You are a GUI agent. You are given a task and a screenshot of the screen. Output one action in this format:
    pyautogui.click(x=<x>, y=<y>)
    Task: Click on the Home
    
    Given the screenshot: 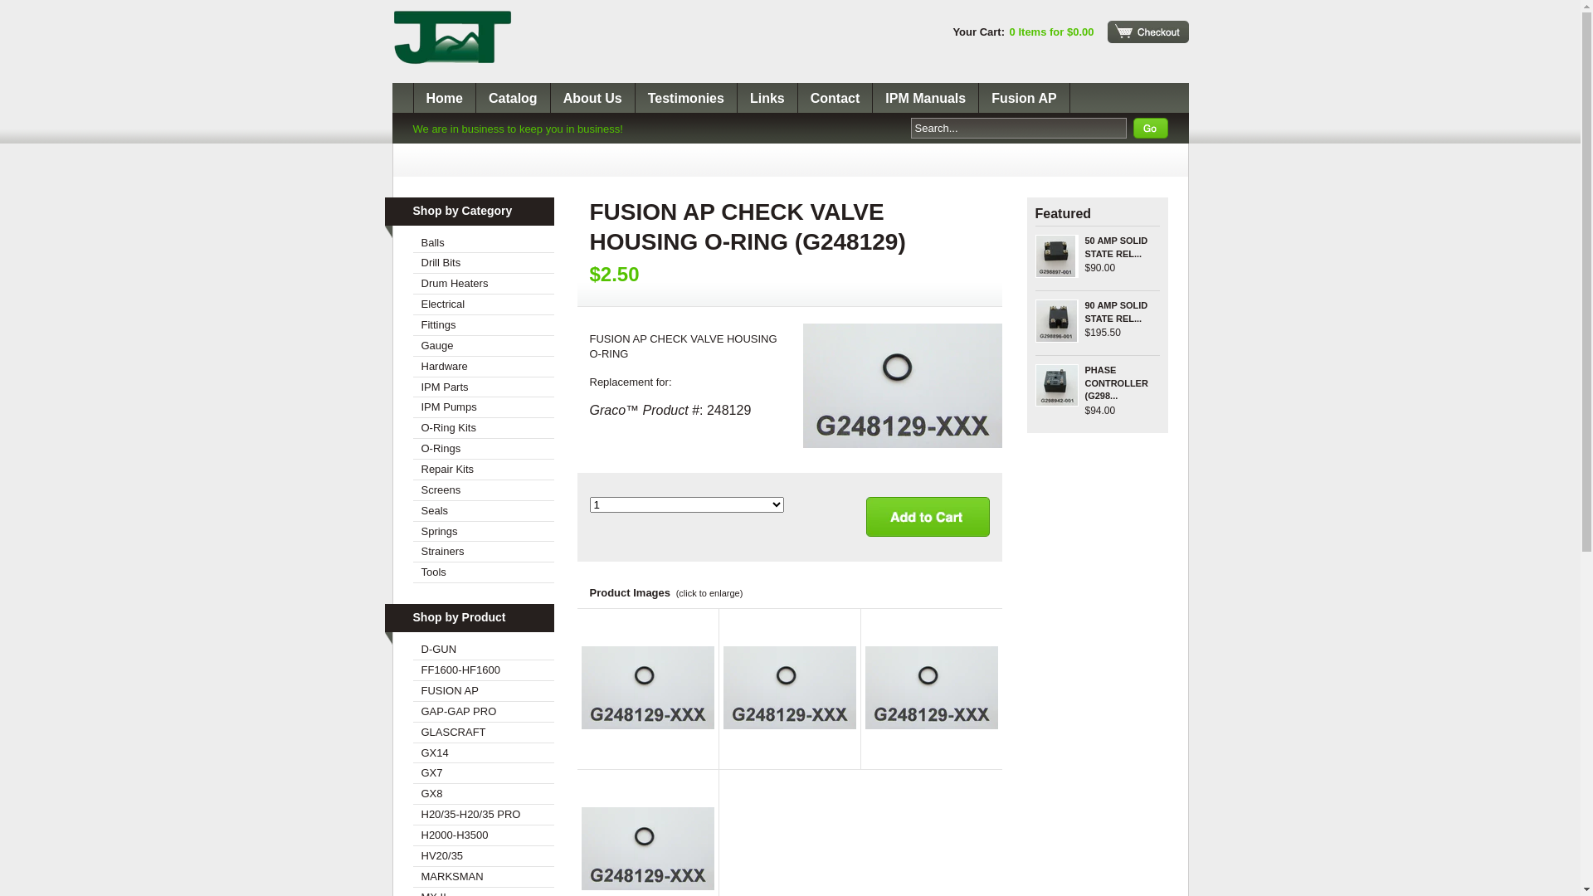 What is the action you would take?
    pyautogui.click(x=445, y=98)
    